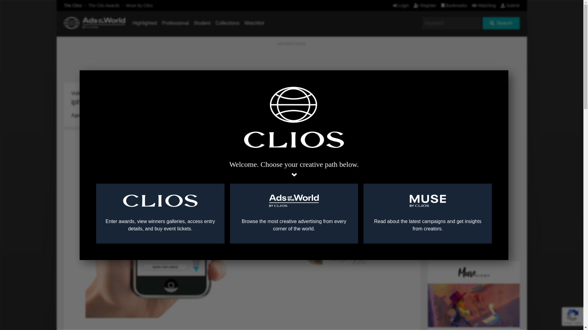 This screenshot has width=588, height=330. I want to click on Professional, so click(175, 23).